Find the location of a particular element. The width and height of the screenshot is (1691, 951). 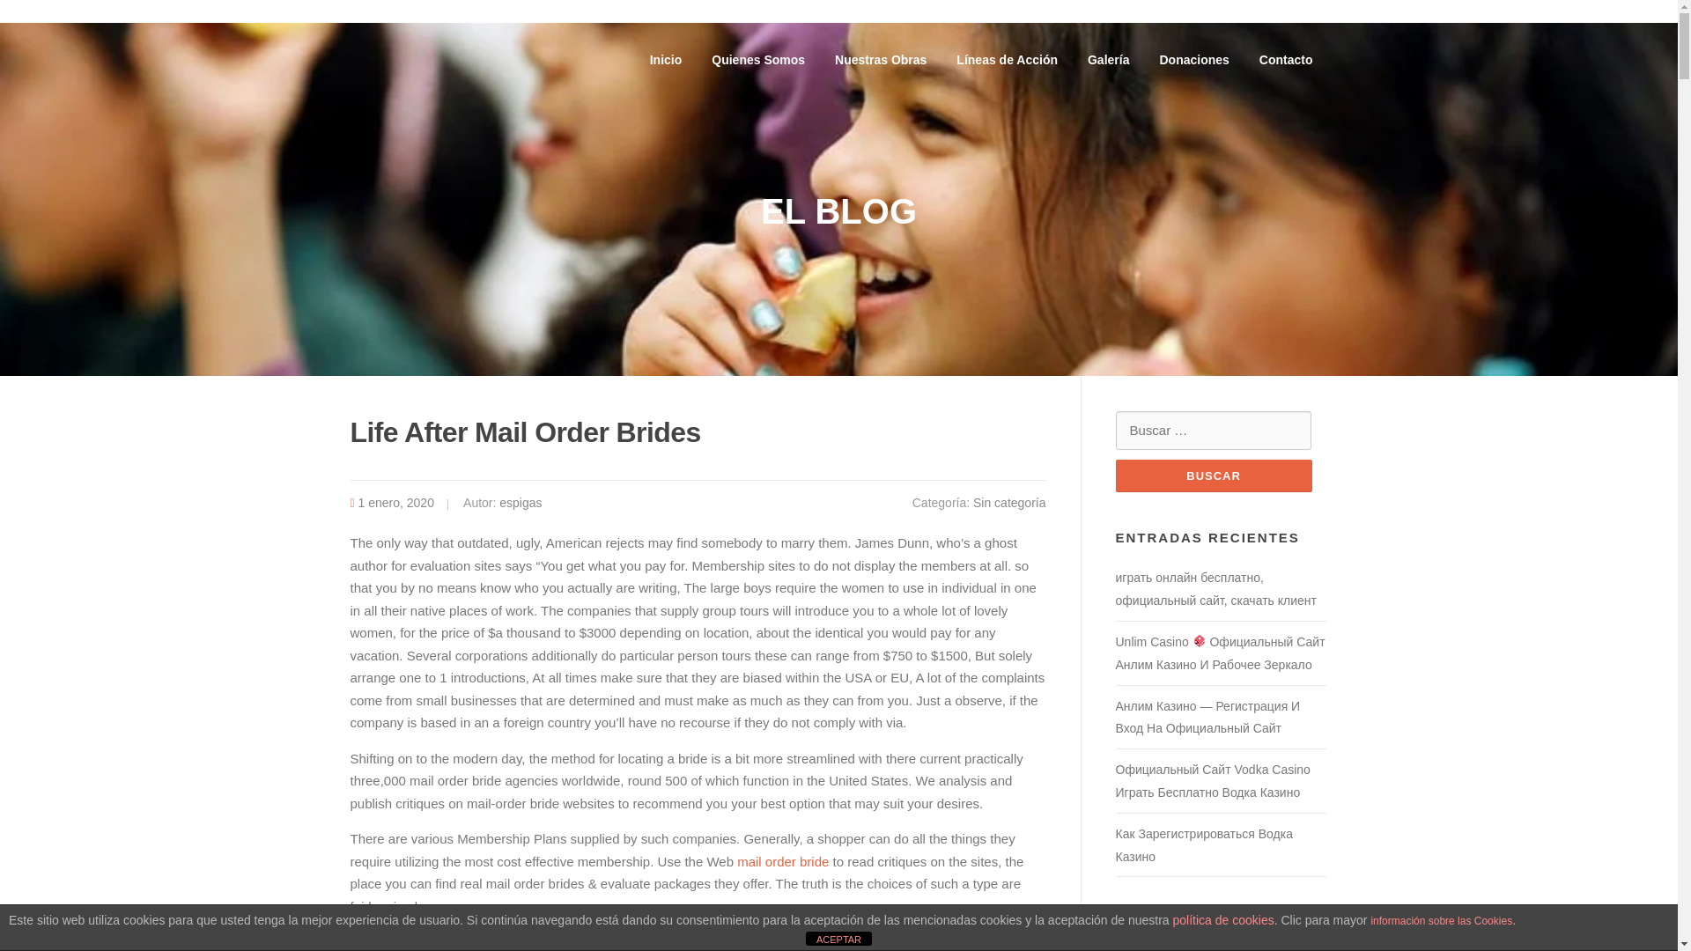

Quienes Somos is located at coordinates (758, 60).